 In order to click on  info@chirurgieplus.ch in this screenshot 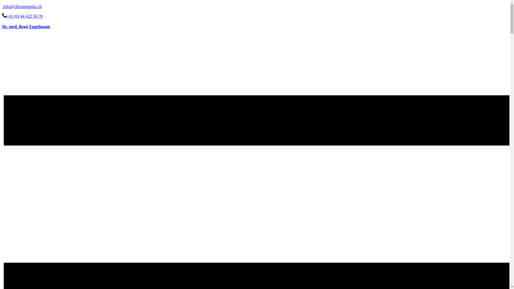, I will do `click(22, 6)`.